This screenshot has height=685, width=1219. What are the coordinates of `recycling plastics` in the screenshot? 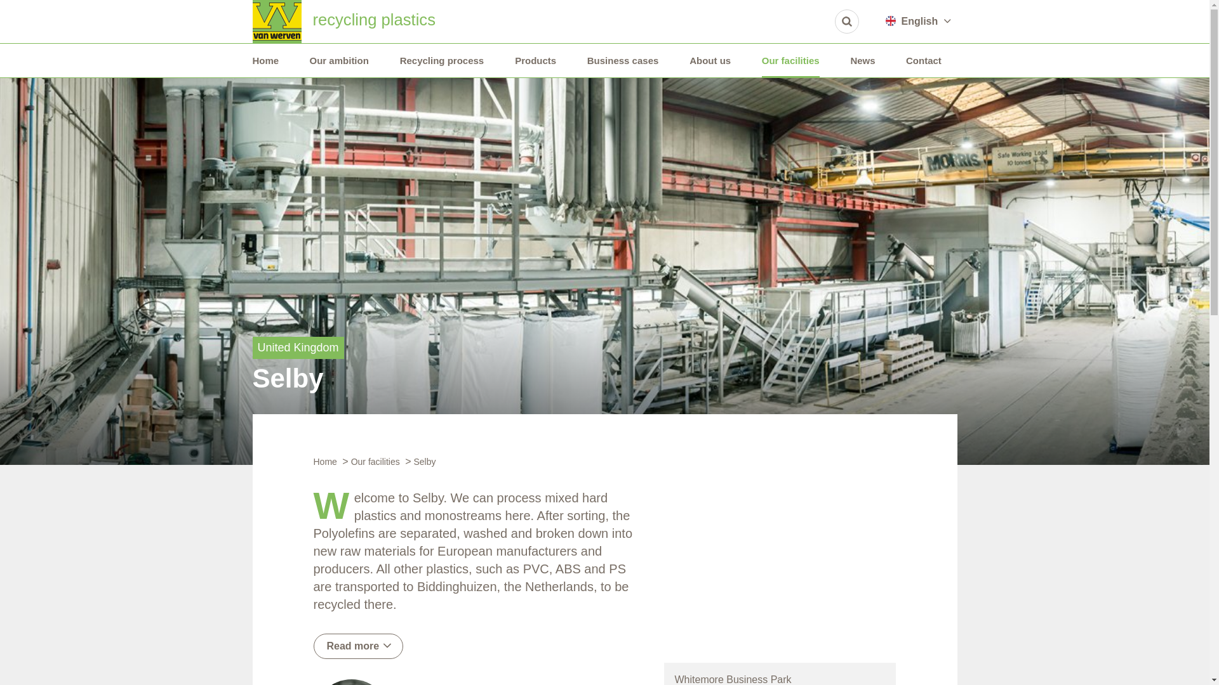 It's located at (277, 22).